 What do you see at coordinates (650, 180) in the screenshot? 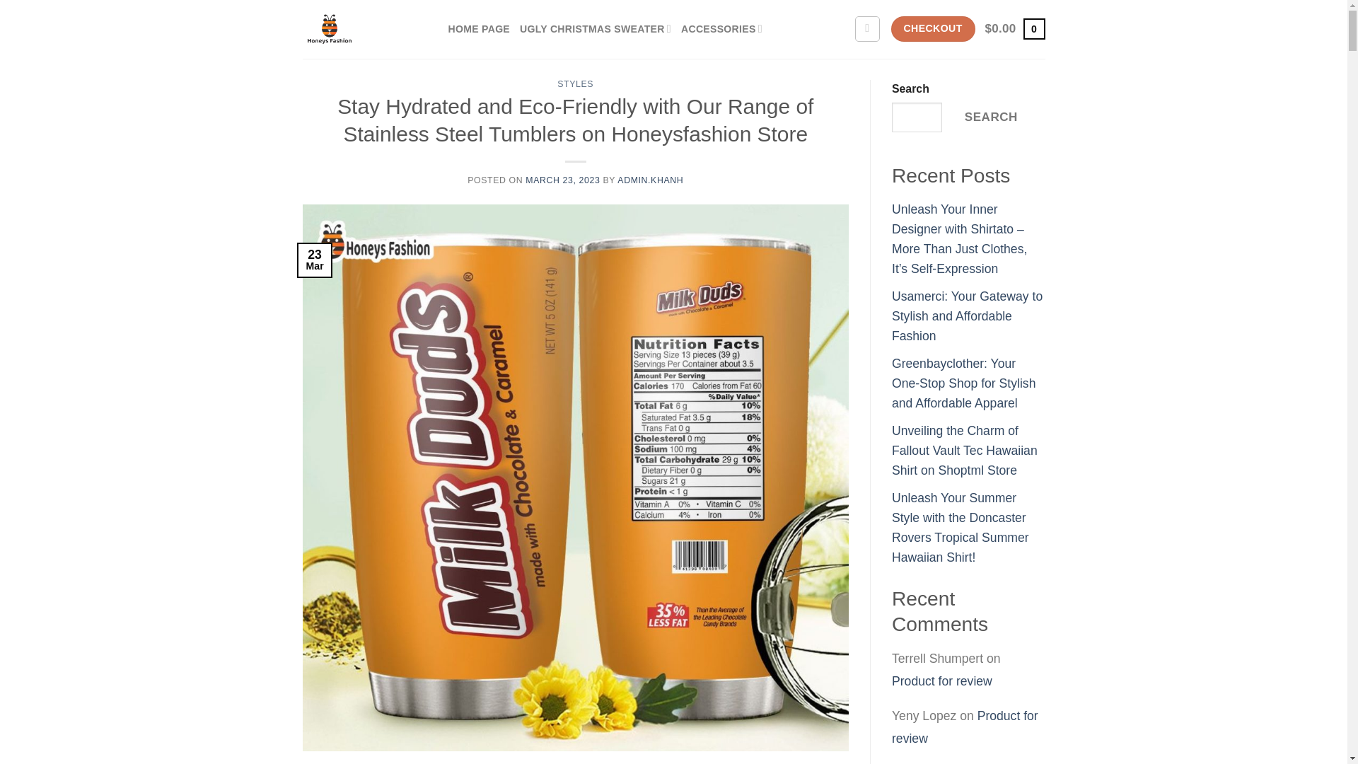
I see `ADMIN.KHANH` at bounding box center [650, 180].